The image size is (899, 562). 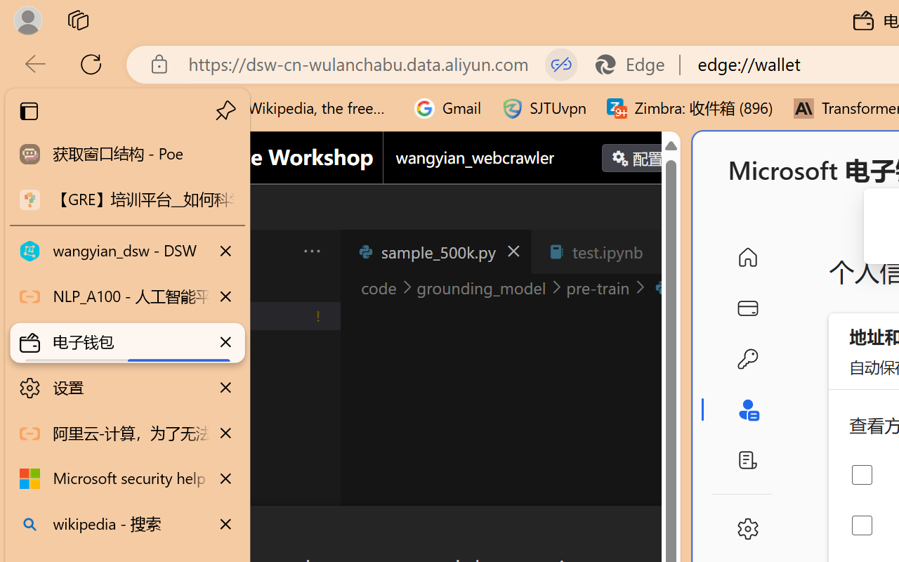 I want to click on wangyian_dsw - DSW, so click(x=128, y=251).